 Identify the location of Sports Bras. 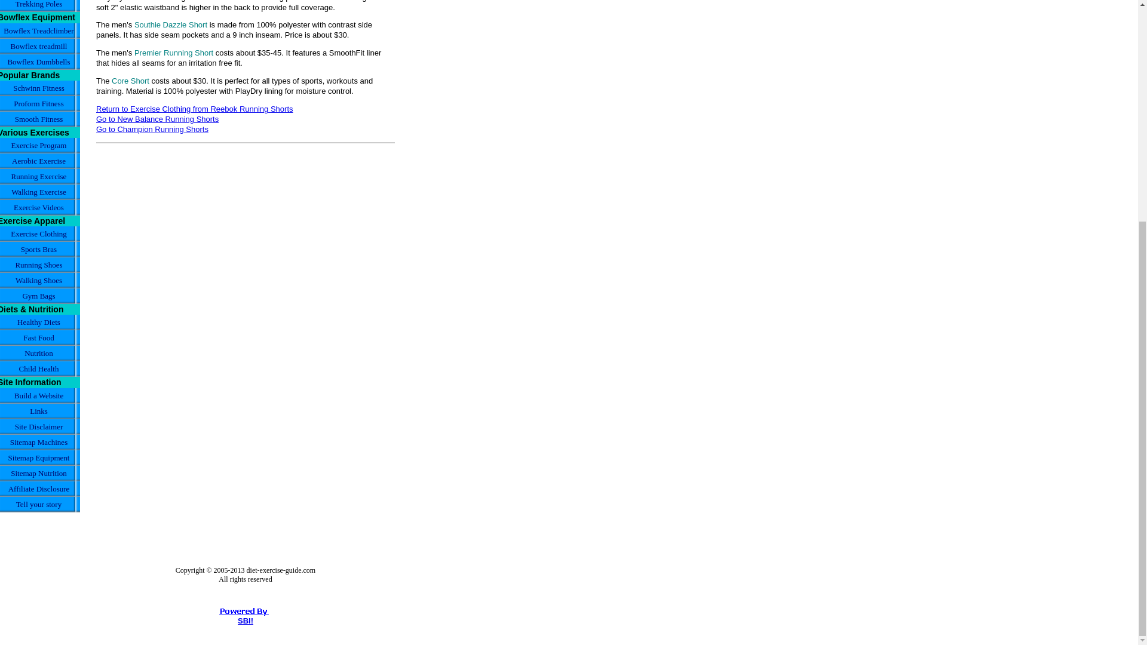
(40, 250).